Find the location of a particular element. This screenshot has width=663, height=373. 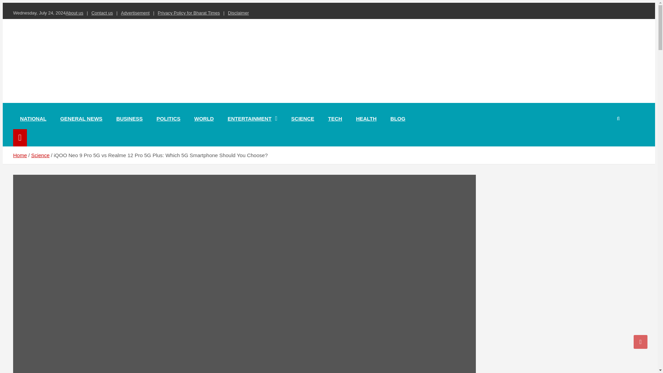

Science is located at coordinates (40, 155).